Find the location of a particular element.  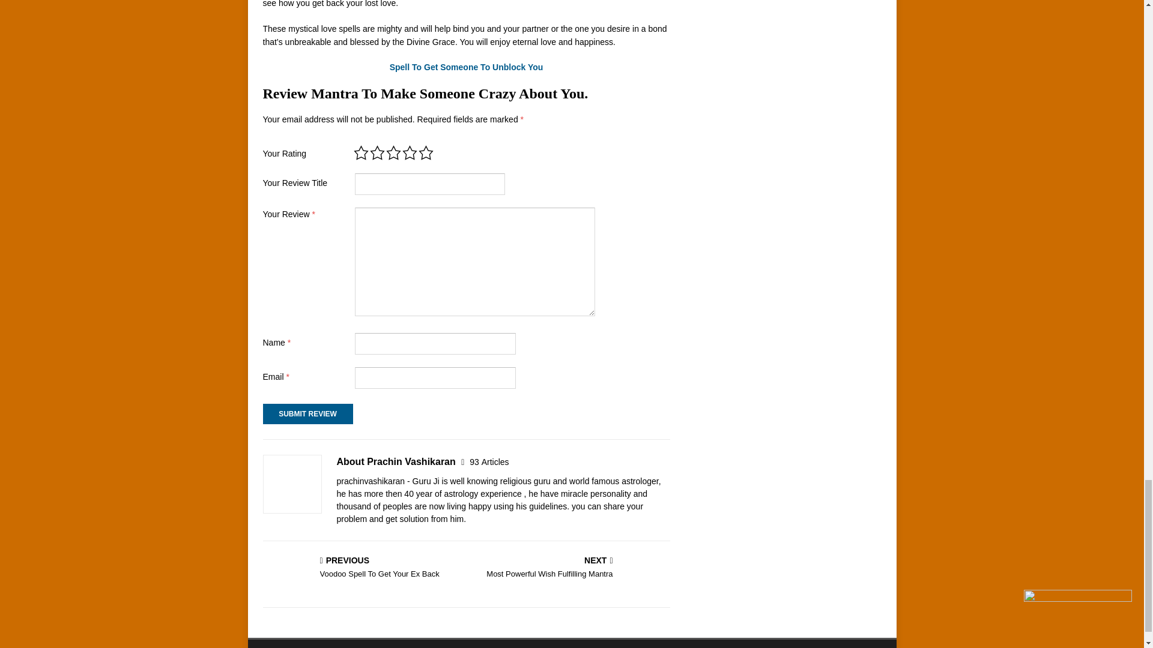

Spell To Get Someone To Unblock You is located at coordinates (362, 568).